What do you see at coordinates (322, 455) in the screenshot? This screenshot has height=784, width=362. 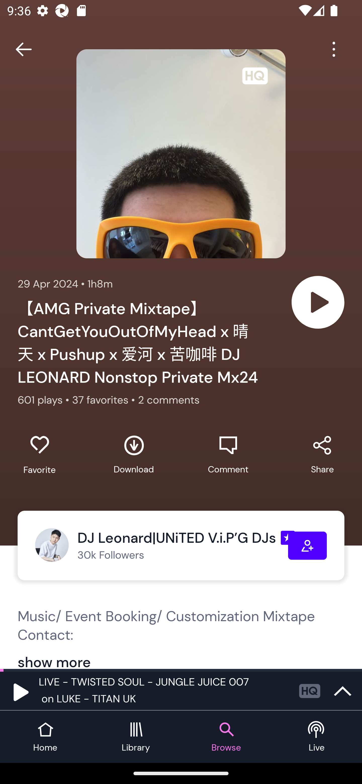 I see `Share` at bounding box center [322, 455].